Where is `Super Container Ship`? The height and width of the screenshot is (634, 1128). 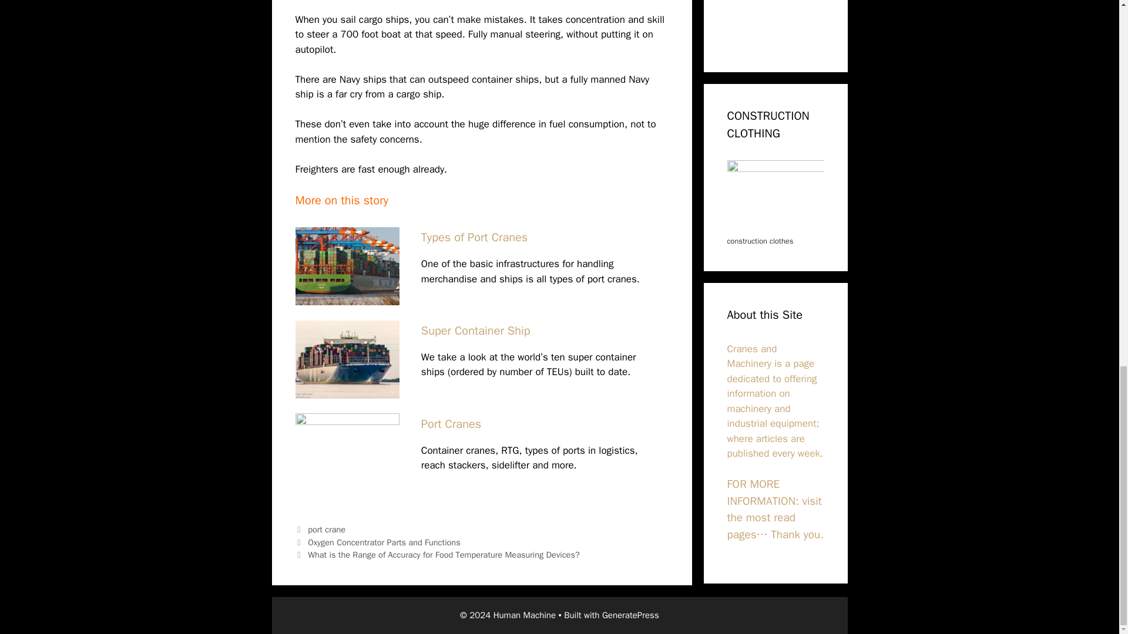
Super Container Ship is located at coordinates (475, 330).